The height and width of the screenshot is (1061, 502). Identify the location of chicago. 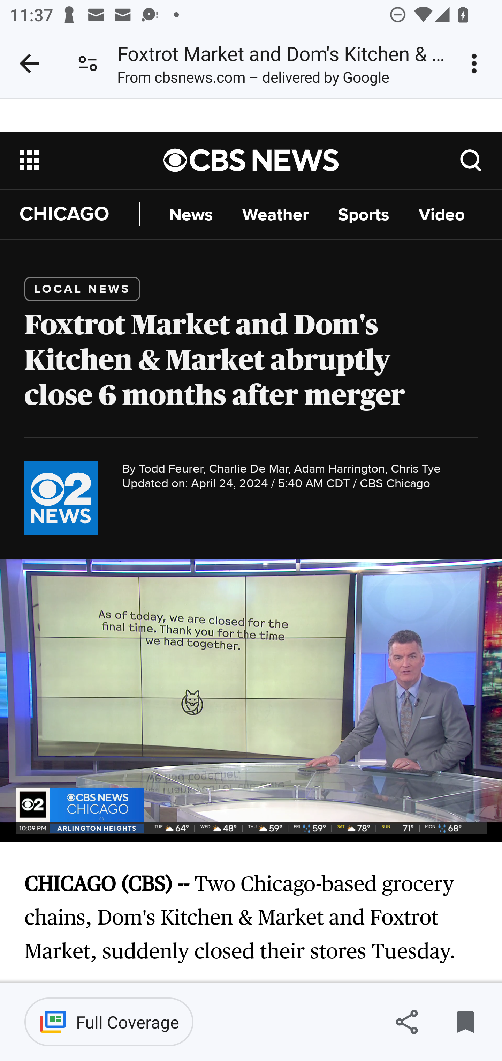
(61, 498).